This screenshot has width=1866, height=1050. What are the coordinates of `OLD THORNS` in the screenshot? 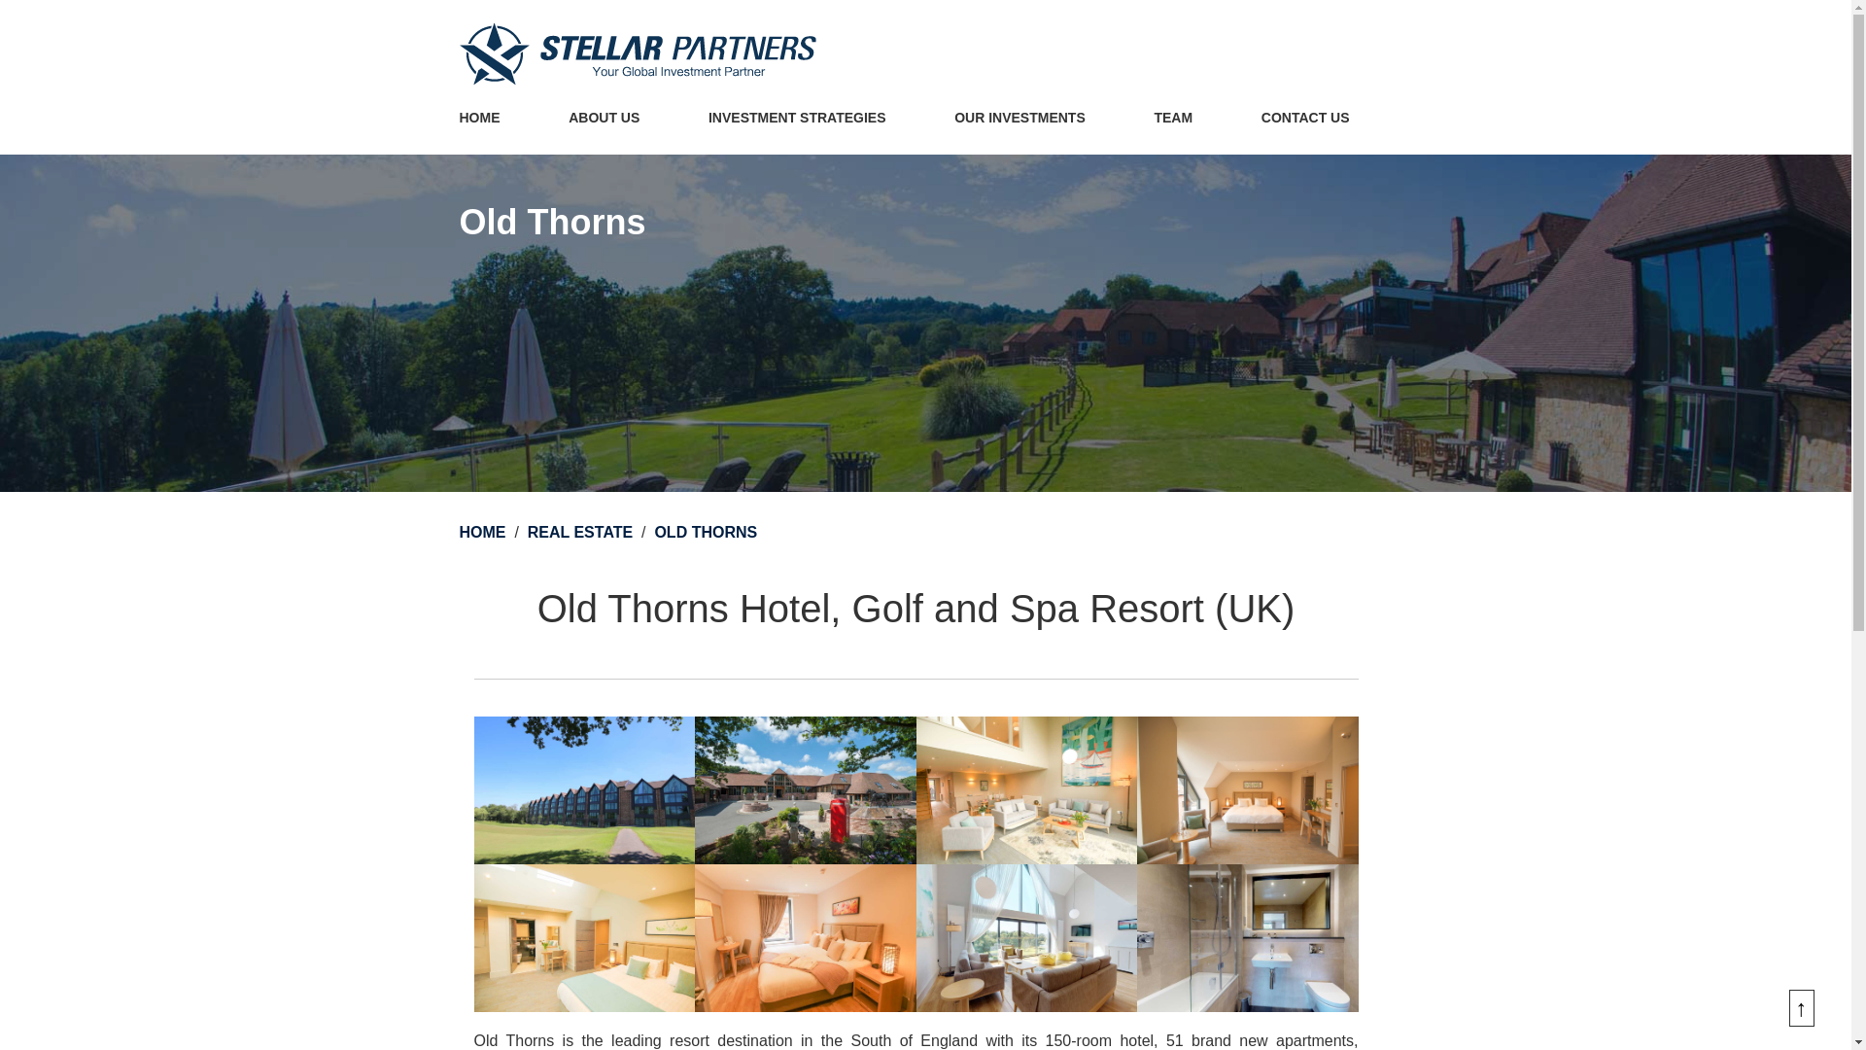 It's located at (706, 533).